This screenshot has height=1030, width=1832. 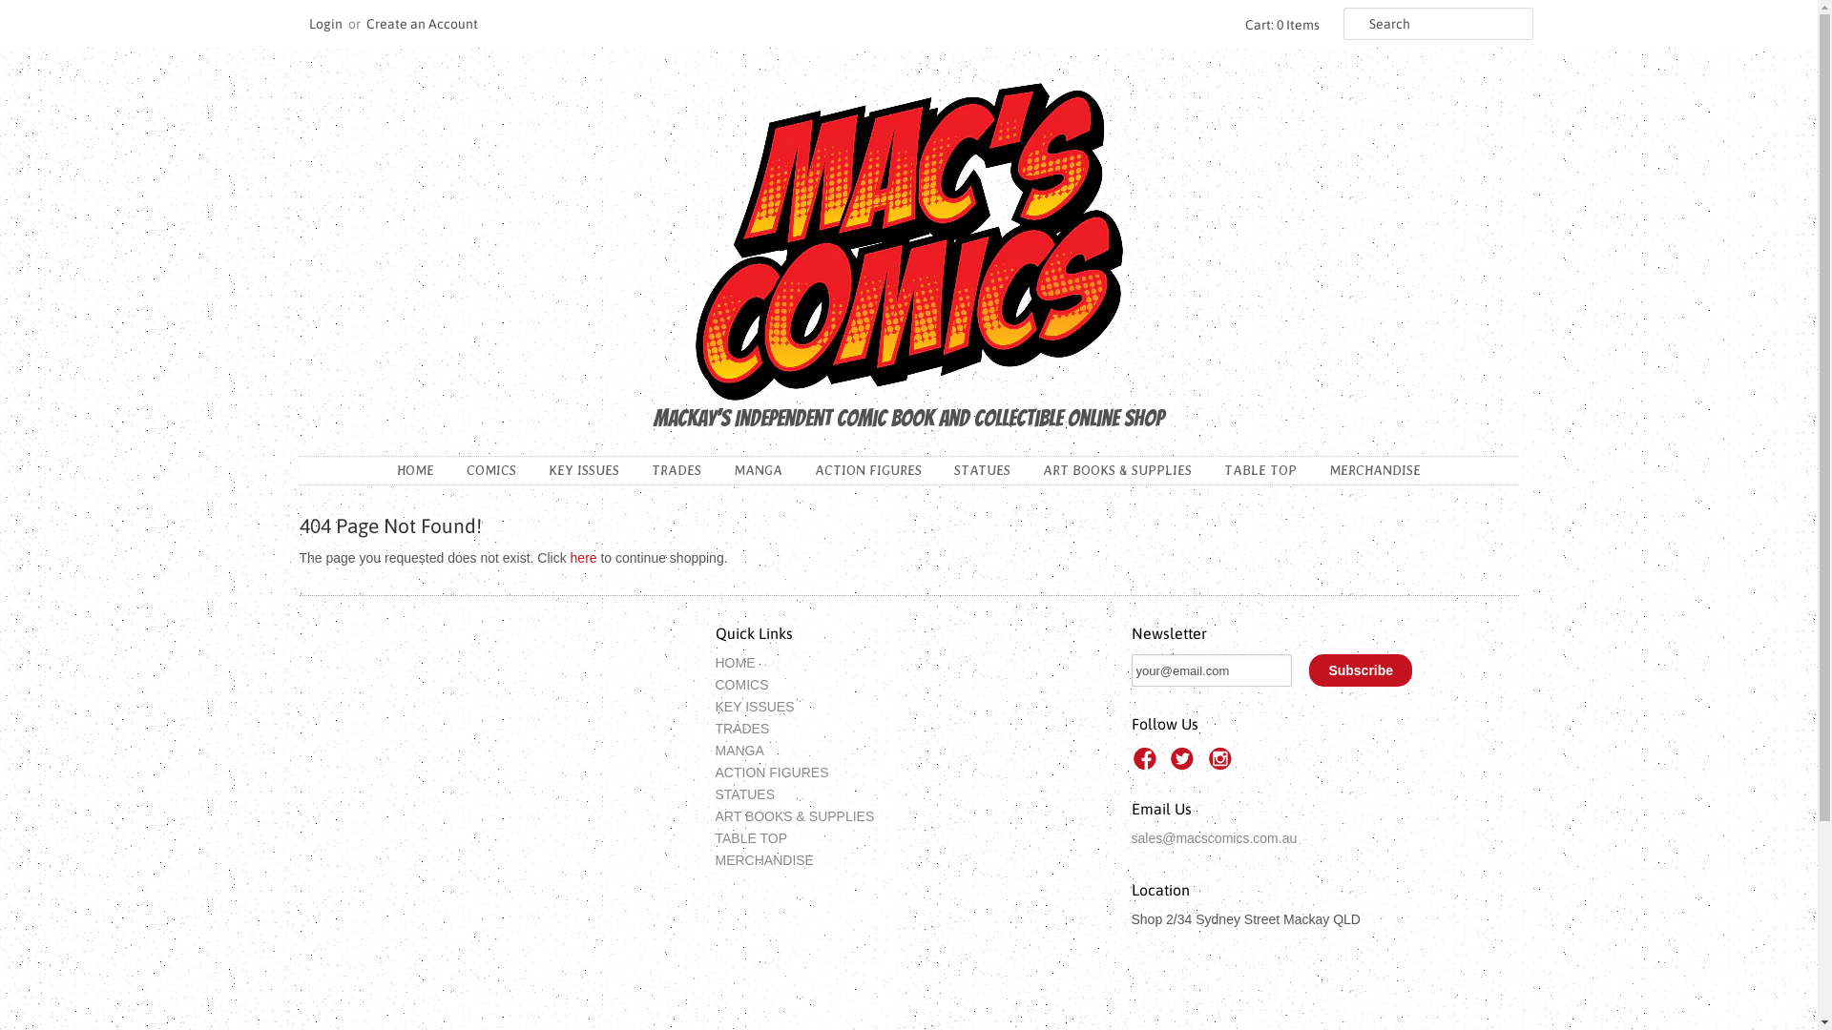 I want to click on Follow us on Instagram!, so click(x=1223, y=765).